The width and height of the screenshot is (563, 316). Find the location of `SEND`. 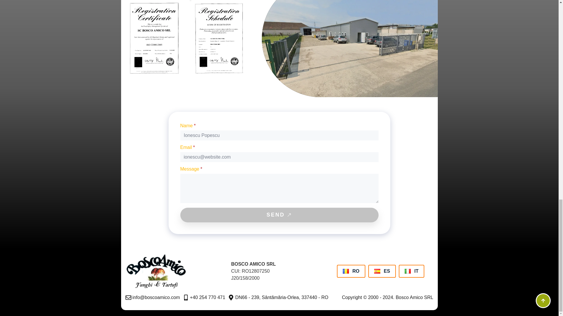

SEND is located at coordinates (279, 215).